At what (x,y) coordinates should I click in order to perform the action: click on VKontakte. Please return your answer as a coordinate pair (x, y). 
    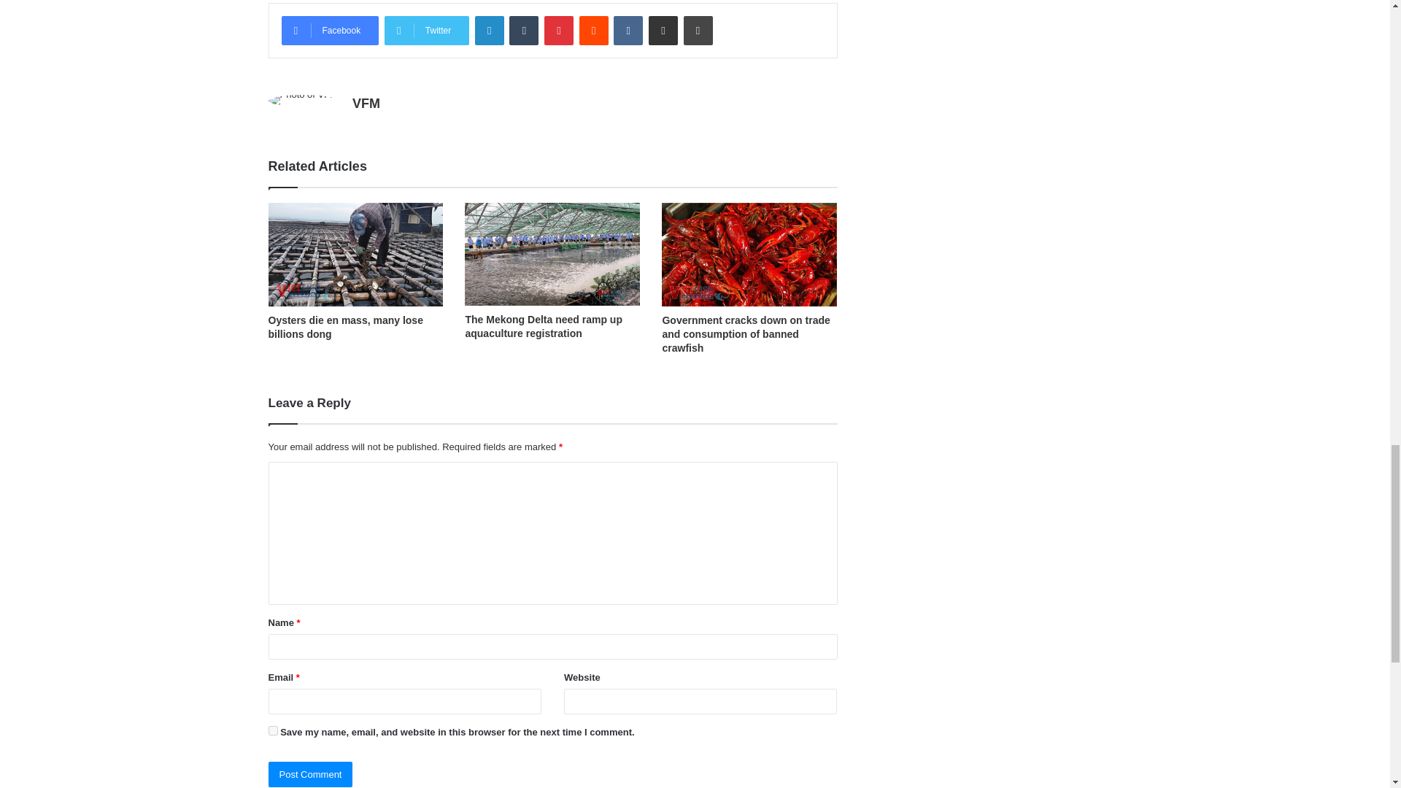
    Looking at the image, I should click on (628, 30).